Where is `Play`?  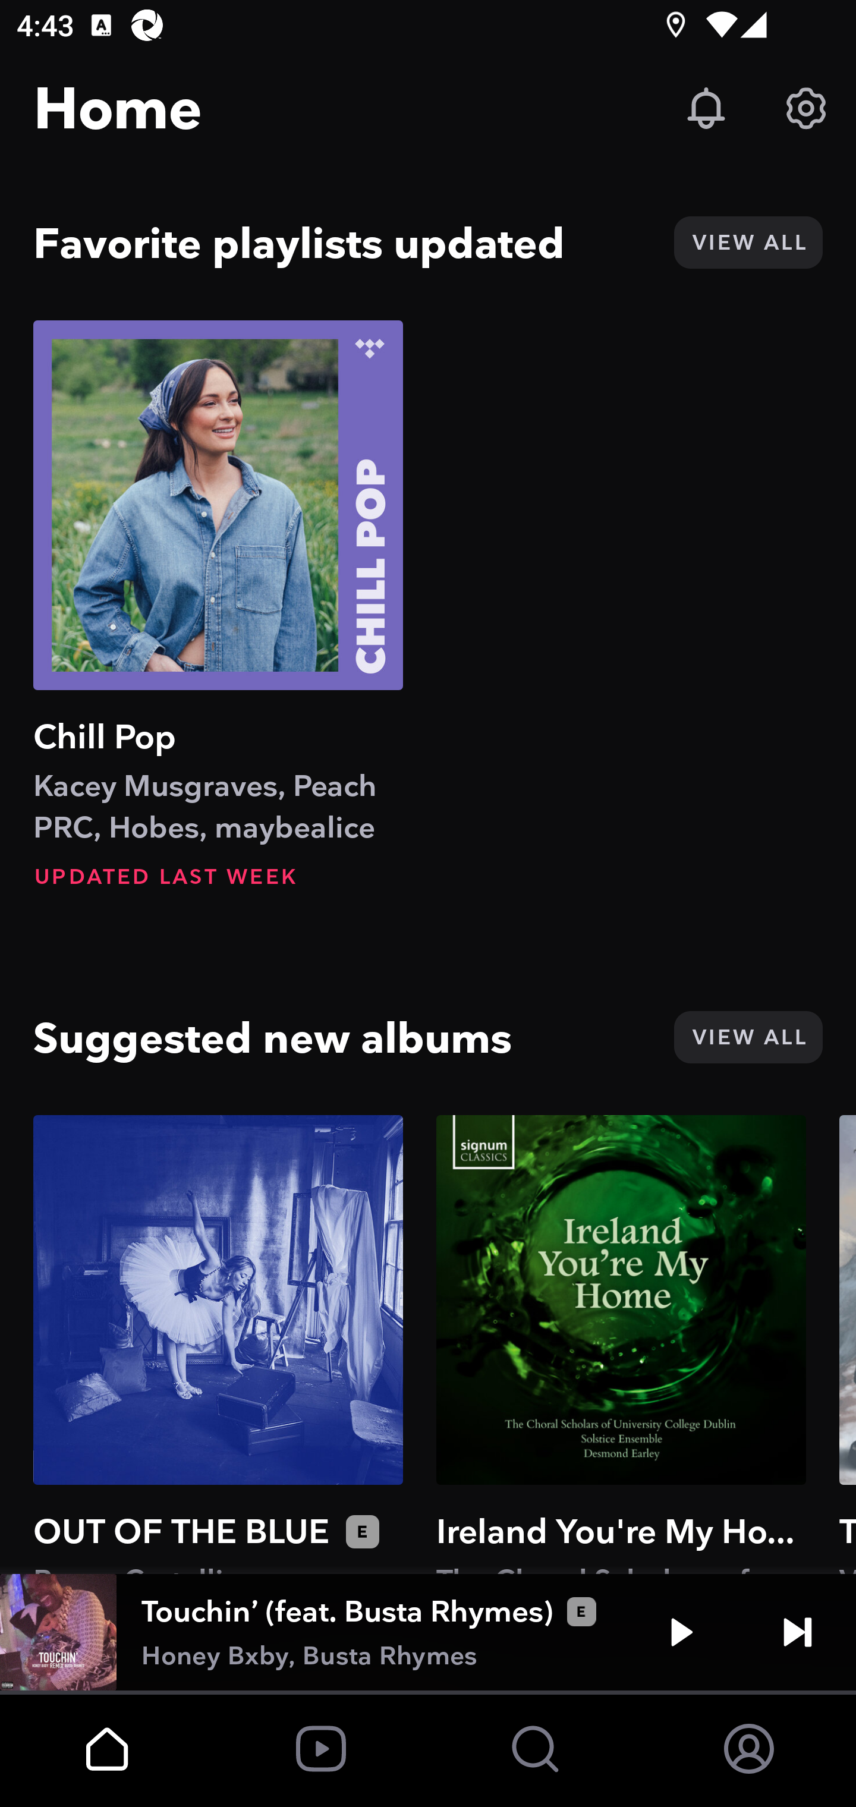 Play is located at coordinates (681, 1632).